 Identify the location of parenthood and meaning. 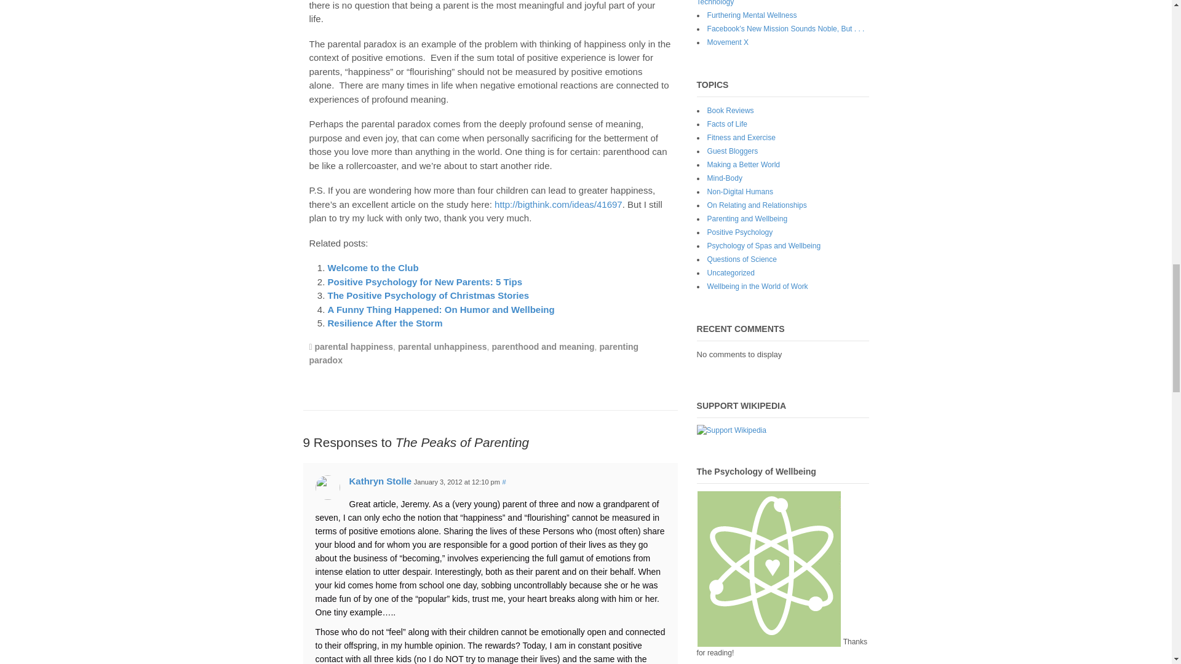
(543, 347).